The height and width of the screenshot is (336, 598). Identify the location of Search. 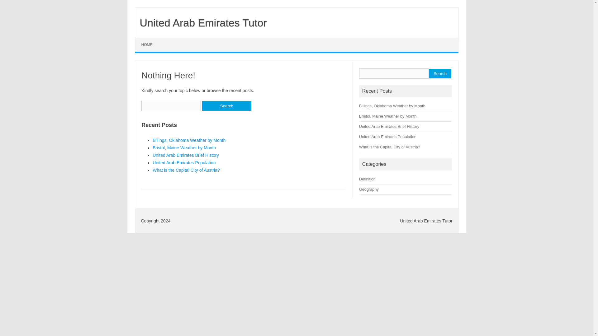
(440, 73).